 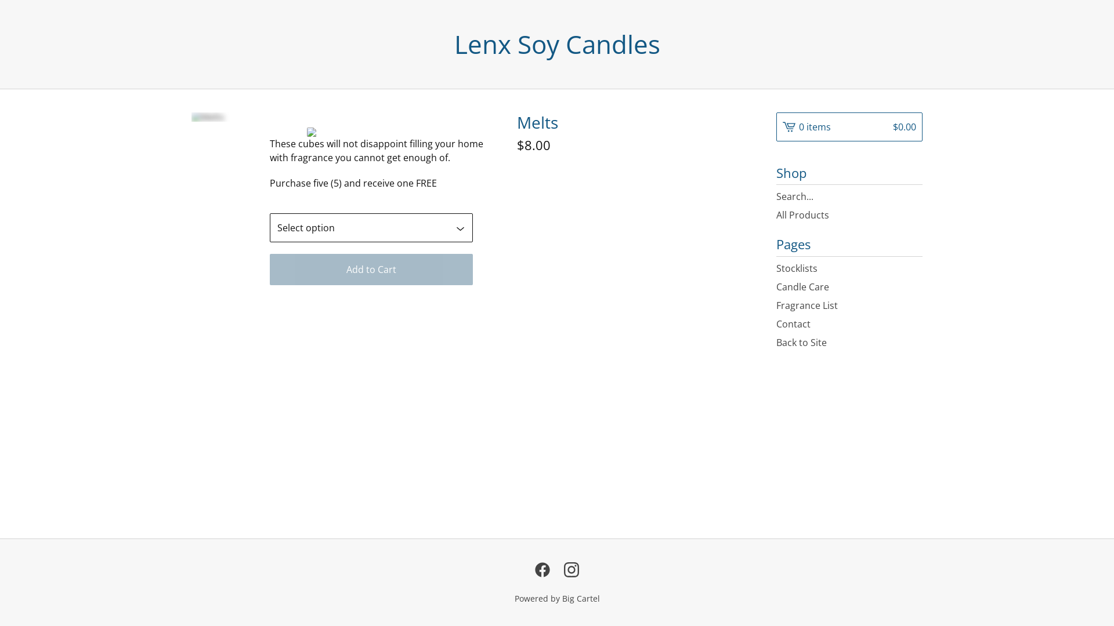 I want to click on Contact, so click(x=849, y=324).